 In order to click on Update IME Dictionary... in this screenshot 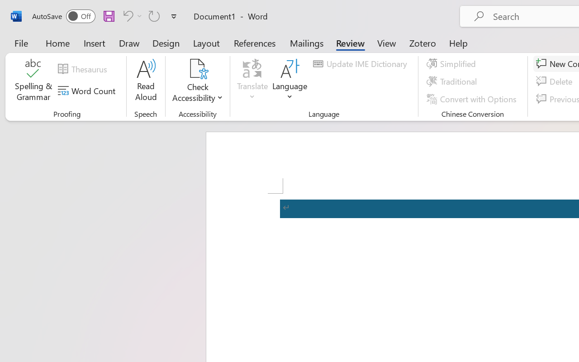, I will do `click(361, 64)`.